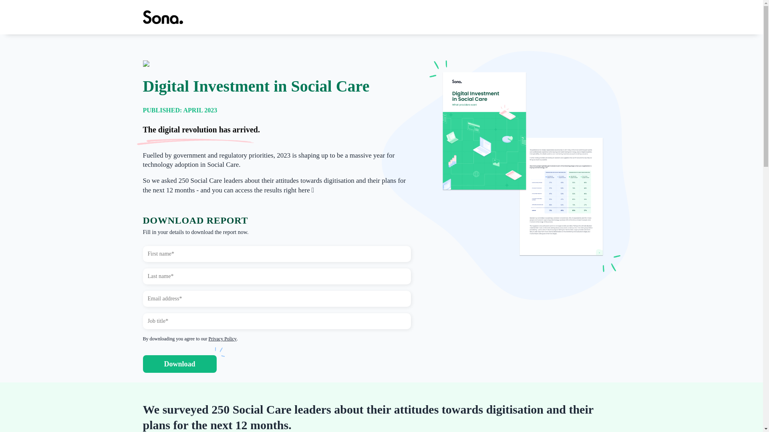  Describe the element at coordinates (222, 339) in the screenshot. I see `Privacy Policy` at that location.